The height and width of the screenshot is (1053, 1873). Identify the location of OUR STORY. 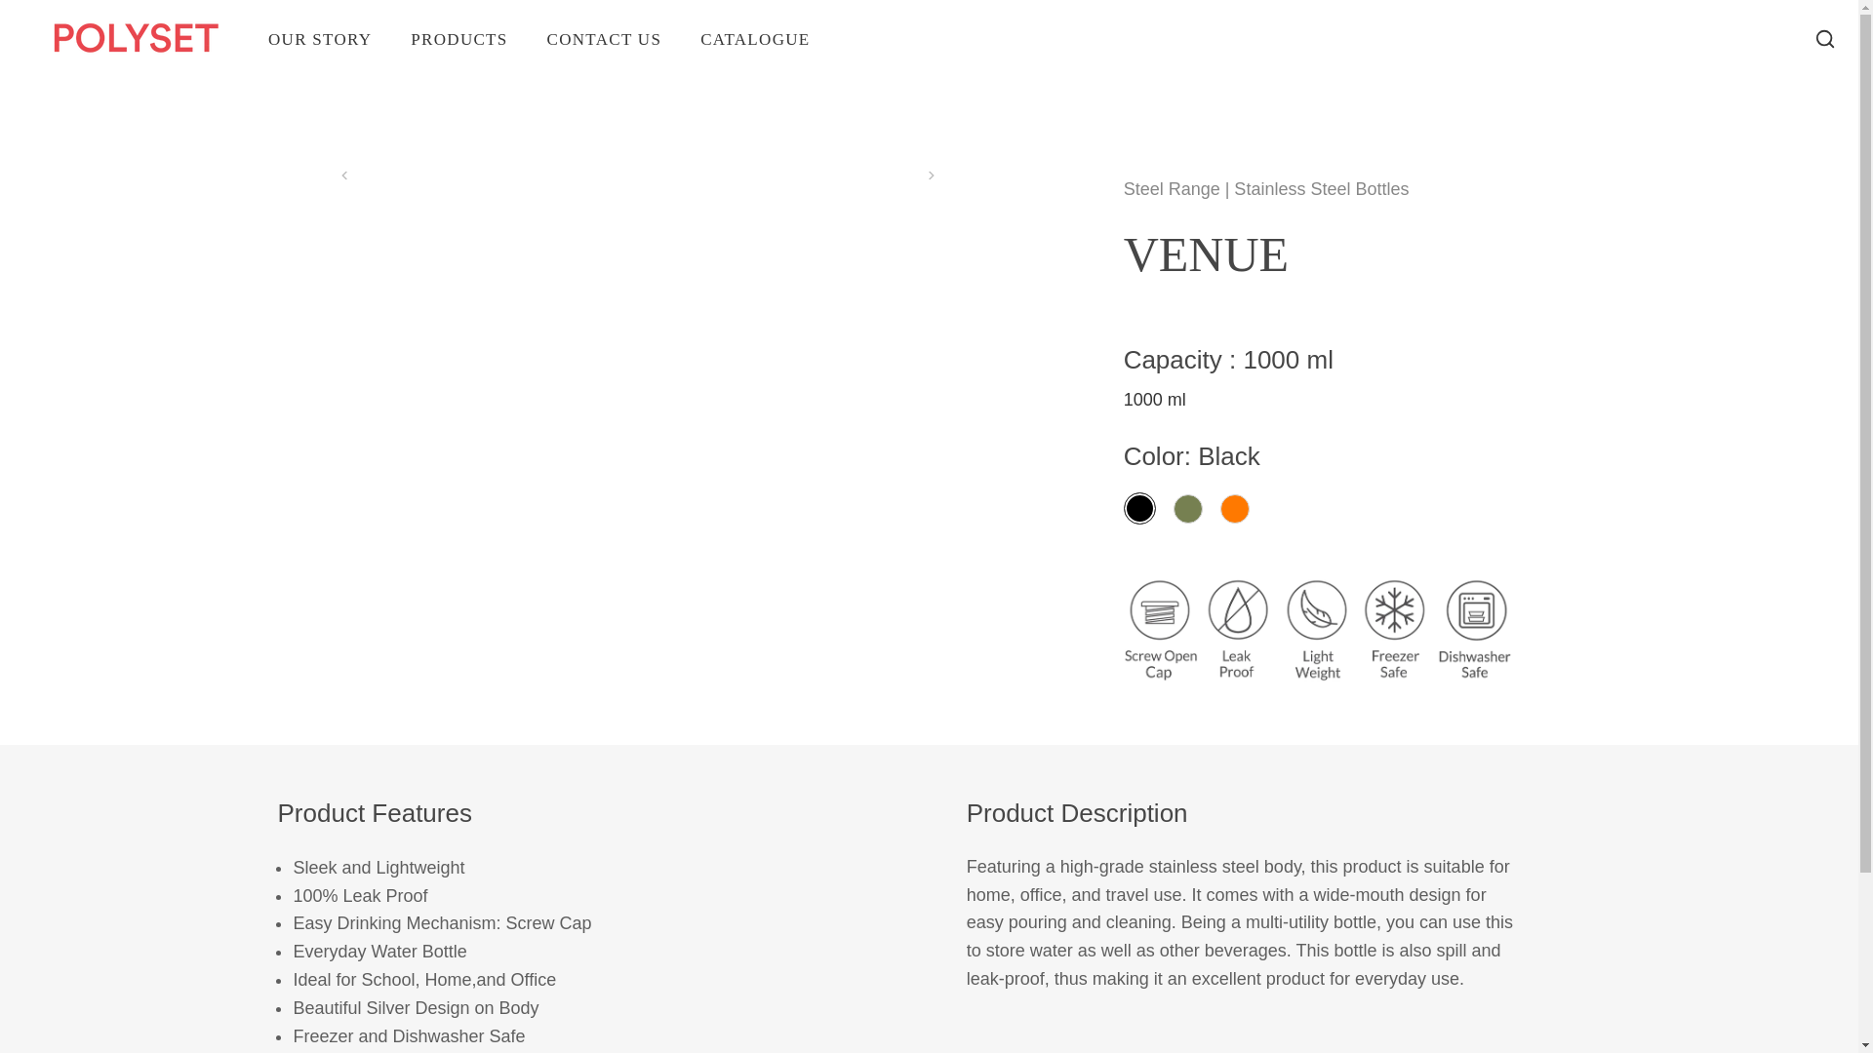
(320, 37).